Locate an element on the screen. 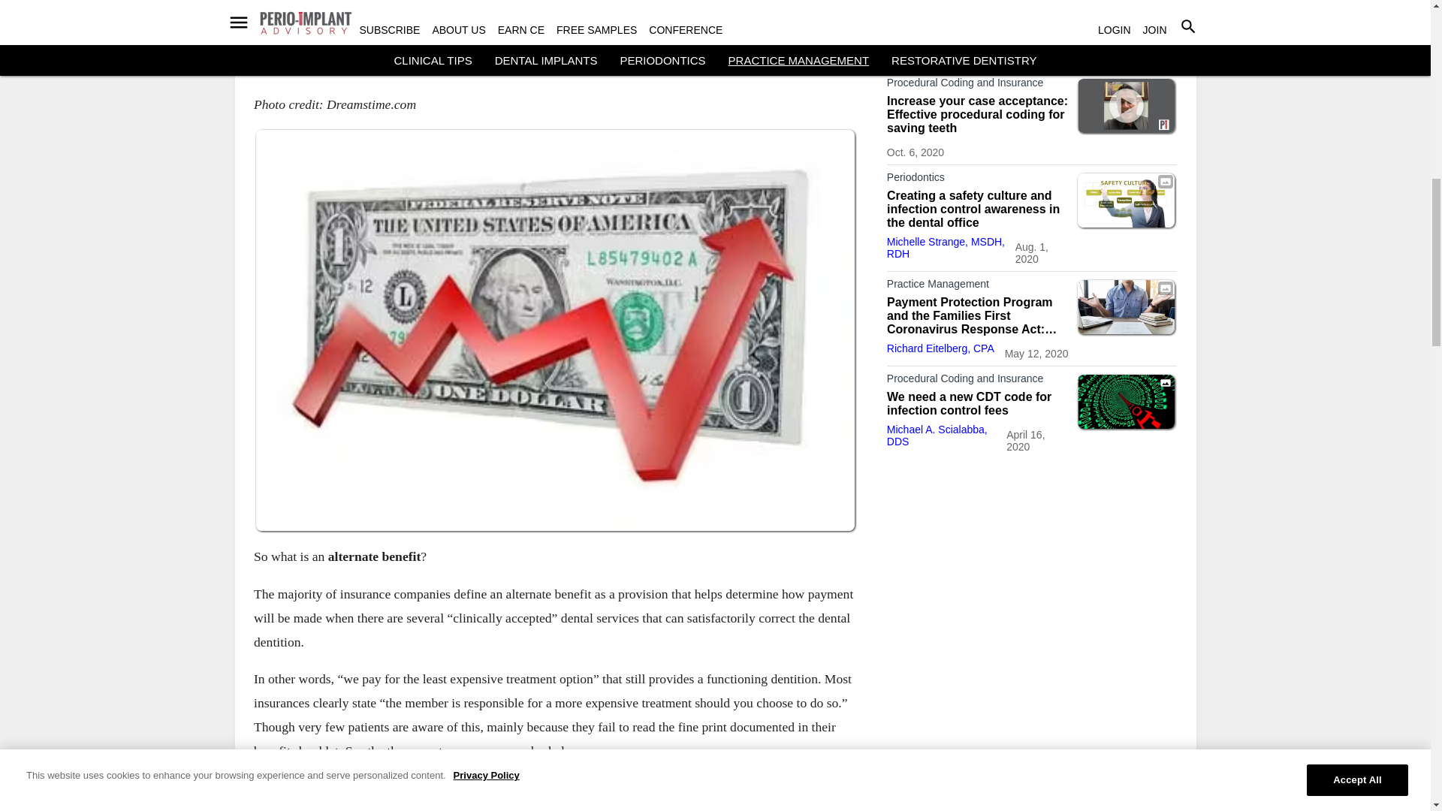 The width and height of the screenshot is (1442, 811). Copyright Elnur Dreamstime Safety Culture is located at coordinates (1126, 200).